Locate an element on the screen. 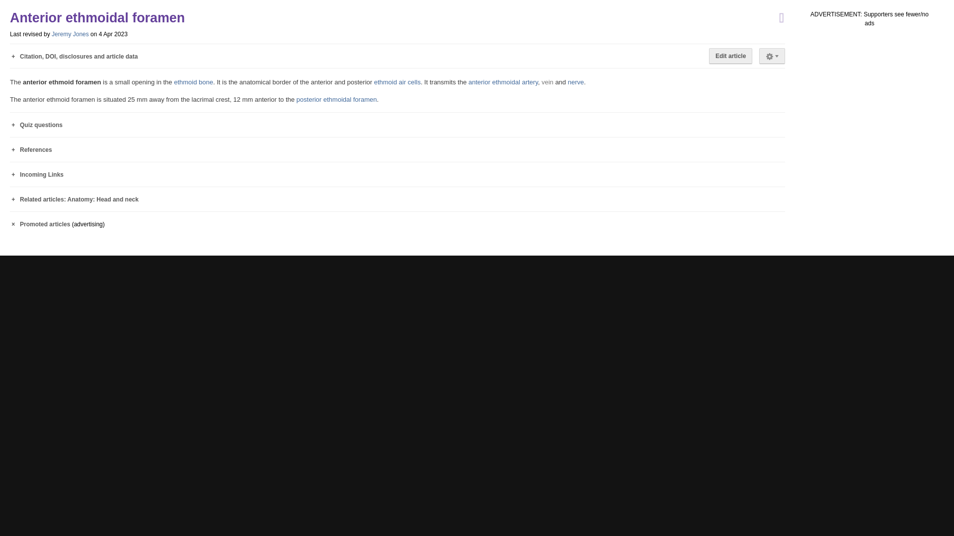 This screenshot has height=536, width=954. vein is located at coordinates (548, 81).